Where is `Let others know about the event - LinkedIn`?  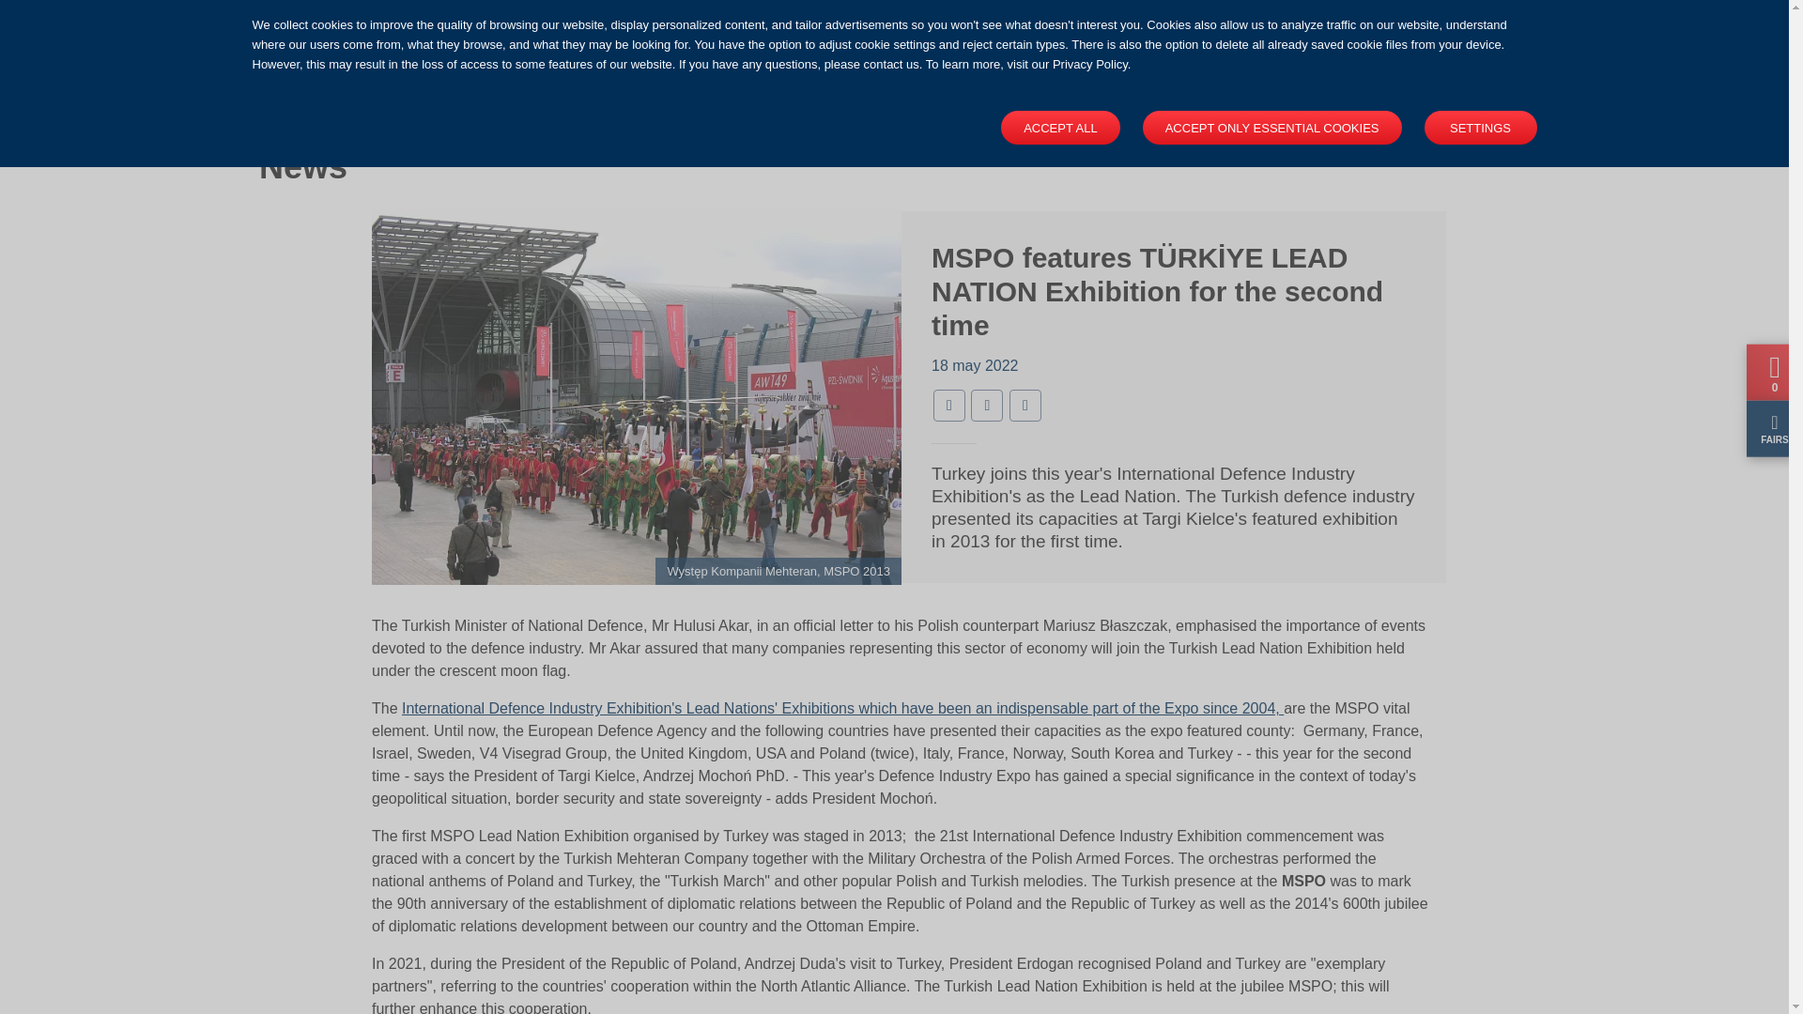 Let others know about the event - LinkedIn is located at coordinates (1272, 128).